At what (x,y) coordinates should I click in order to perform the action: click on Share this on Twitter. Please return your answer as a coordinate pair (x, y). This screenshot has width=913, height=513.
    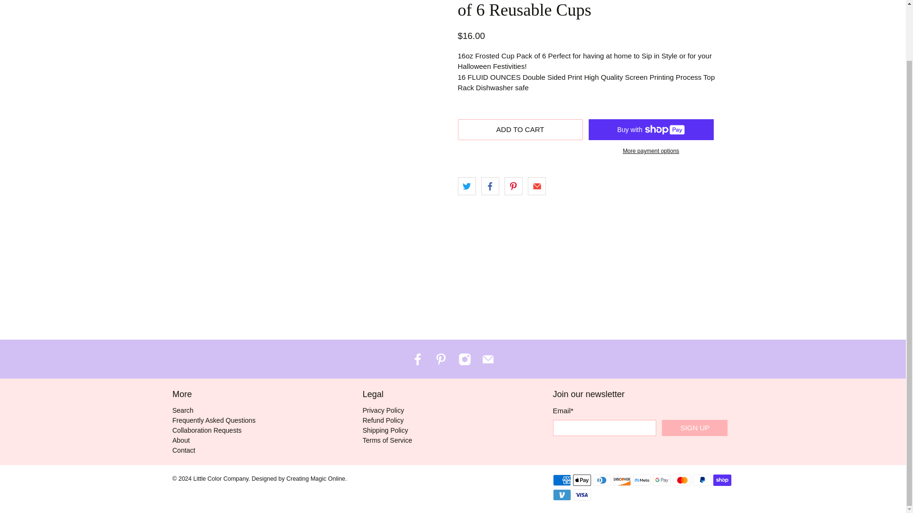
    Looking at the image, I should click on (466, 186).